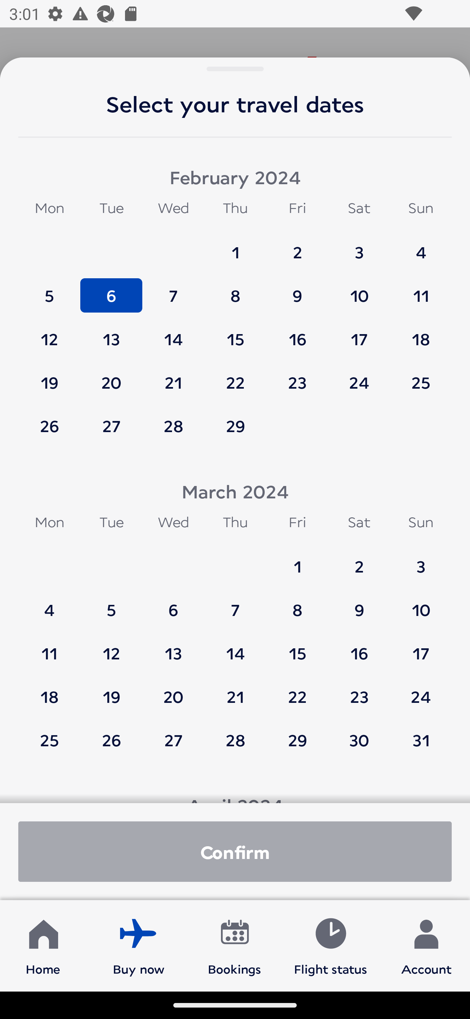 The height and width of the screenshot is (1019, 470). What do you see at coordinates (111, 739) in the screenshot?
I see `26` at bounding box center [111, 739].